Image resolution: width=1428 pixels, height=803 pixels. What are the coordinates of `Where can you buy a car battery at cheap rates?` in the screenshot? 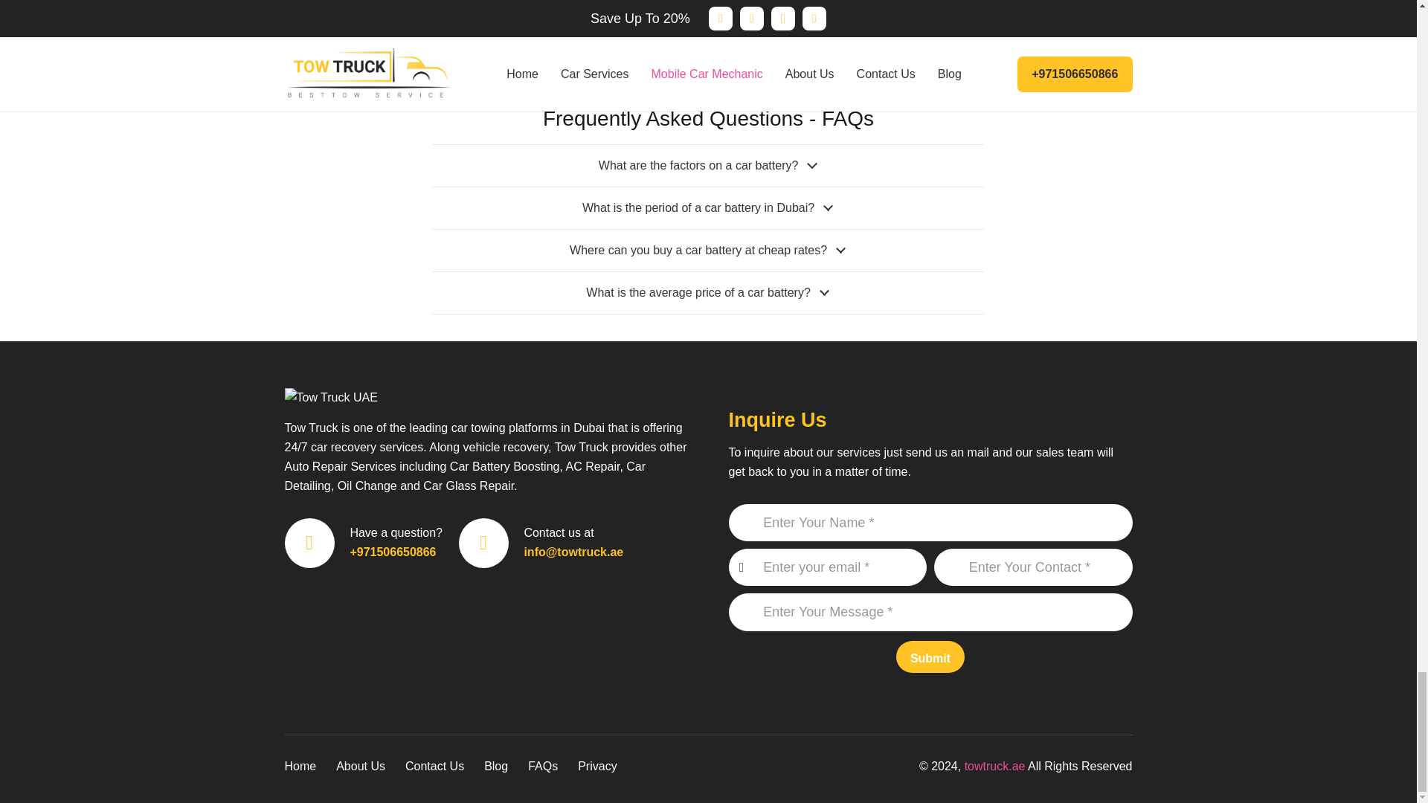 It's located at (708, 250).